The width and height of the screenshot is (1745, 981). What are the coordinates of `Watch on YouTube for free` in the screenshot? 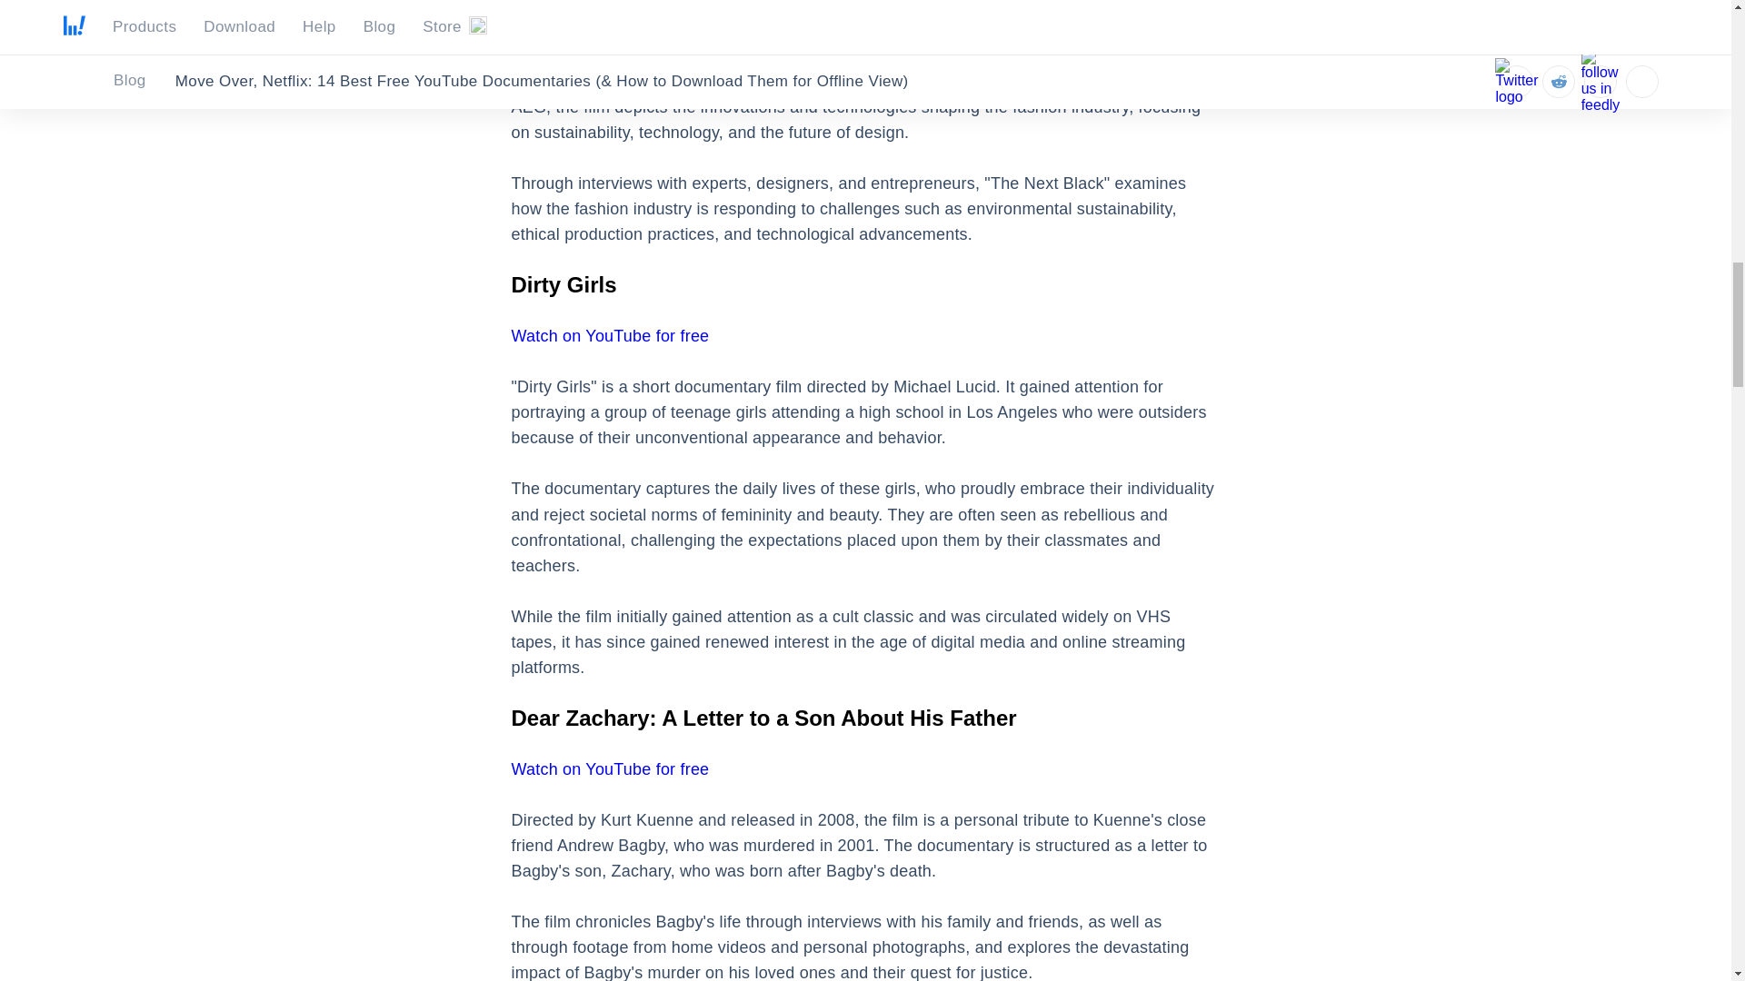 It's located at (609, 769).